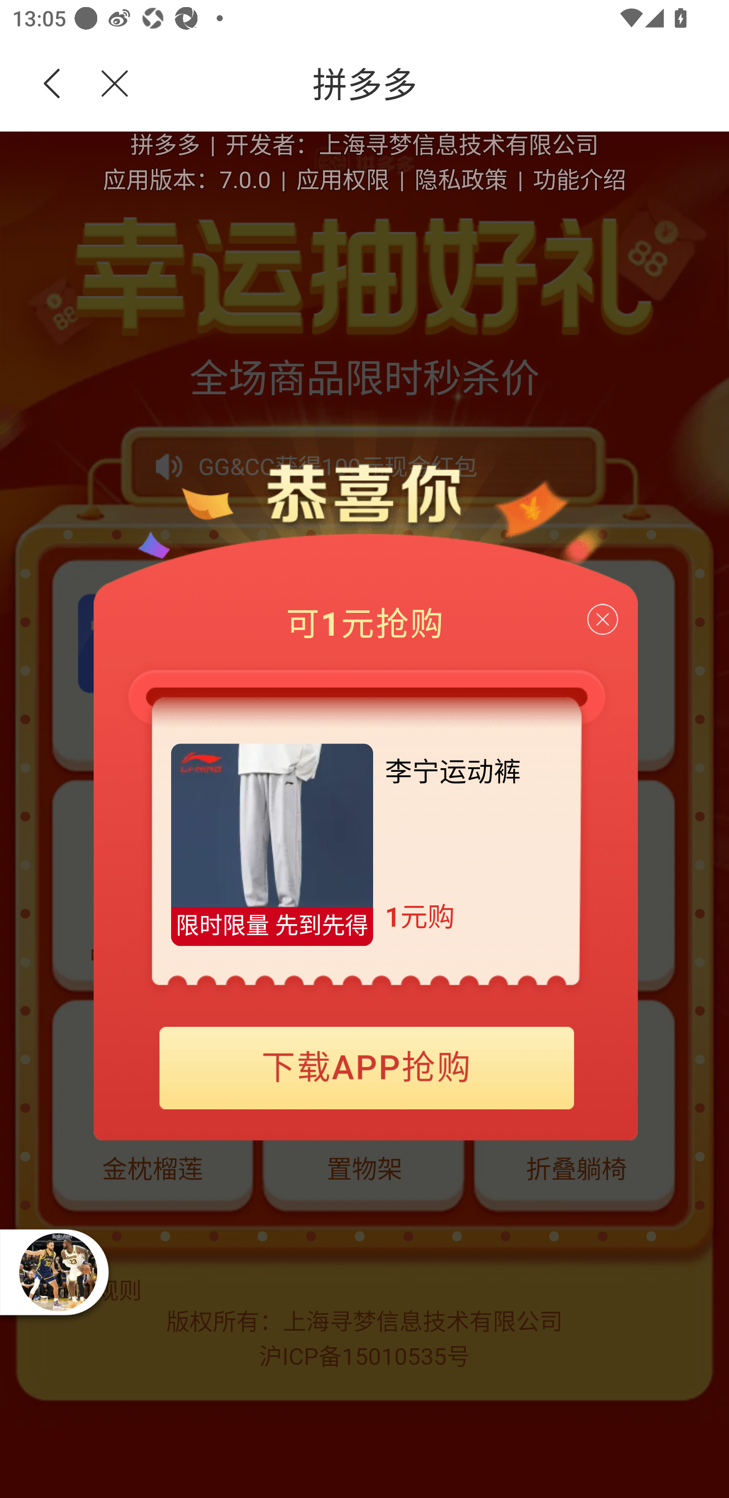  What do you see at coordinates (431, 84) in the screenshot?
I see `拼多多` at bounding box center [431, 84].